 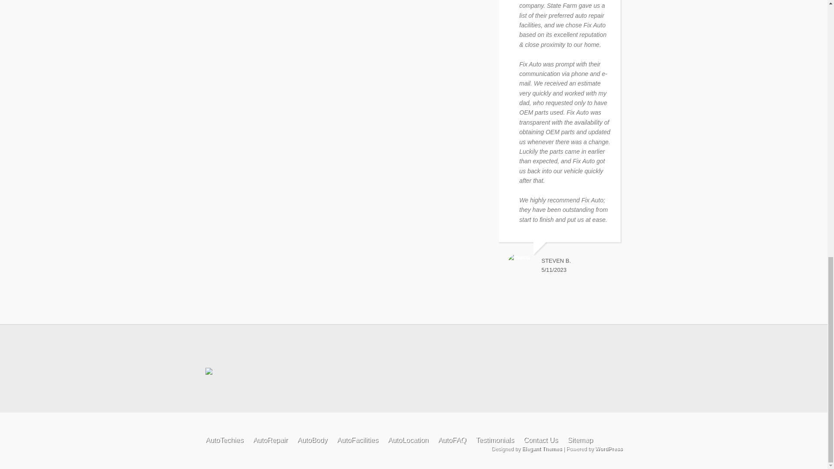 I want to click on Contact Us, so click(x=540, y=439).